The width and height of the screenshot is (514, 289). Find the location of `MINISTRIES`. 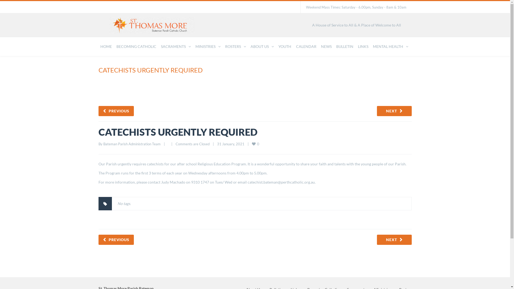

MINISTRIES is located at coordinates (208, 47).